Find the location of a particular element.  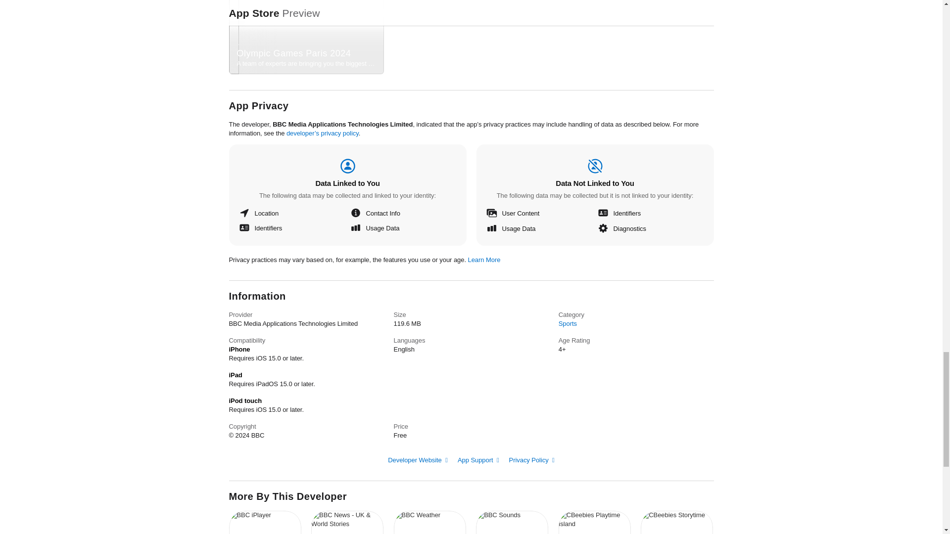

App Support is located at coordinates (484, 260).